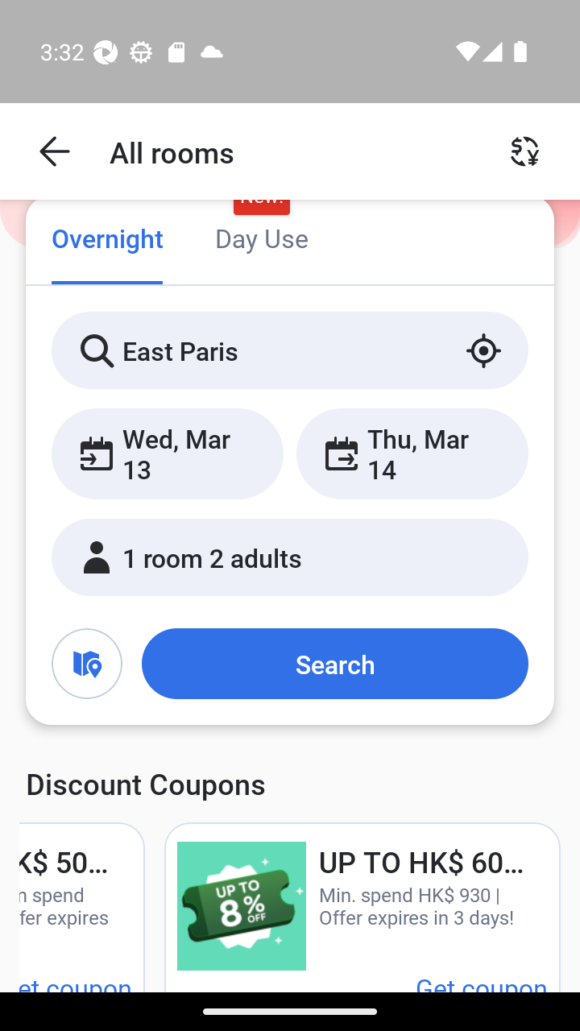 The height and width of the screenshot is (1031, 580). What do you see at coordinates (412, 453) in the screenshot?
I see `Thu, Mar 14` at bounding box center [412, 453].